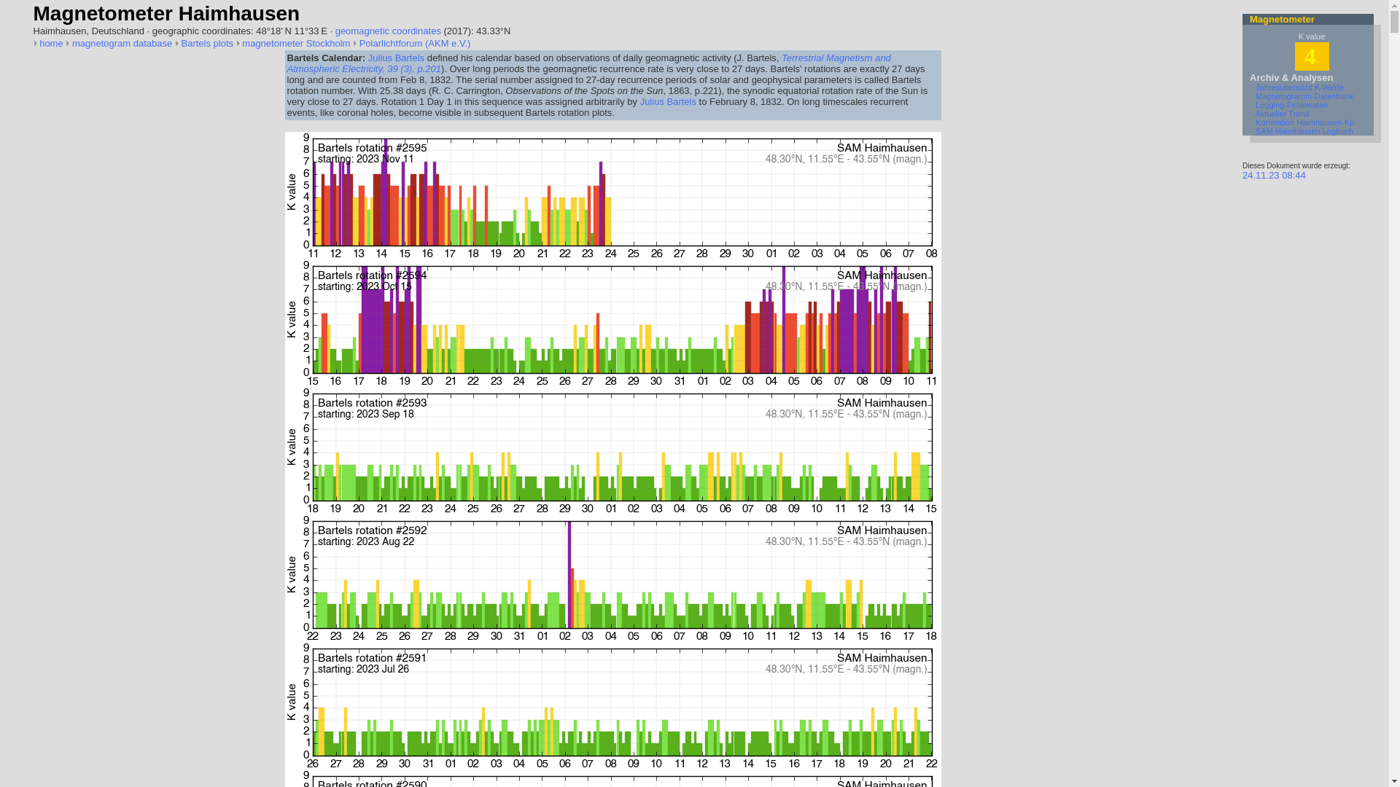 This screenshot has height=787, width=1400. Describe the element at coordinates (1275, 175) in the screenshot. I see `24.11.23 08:44` at that location.